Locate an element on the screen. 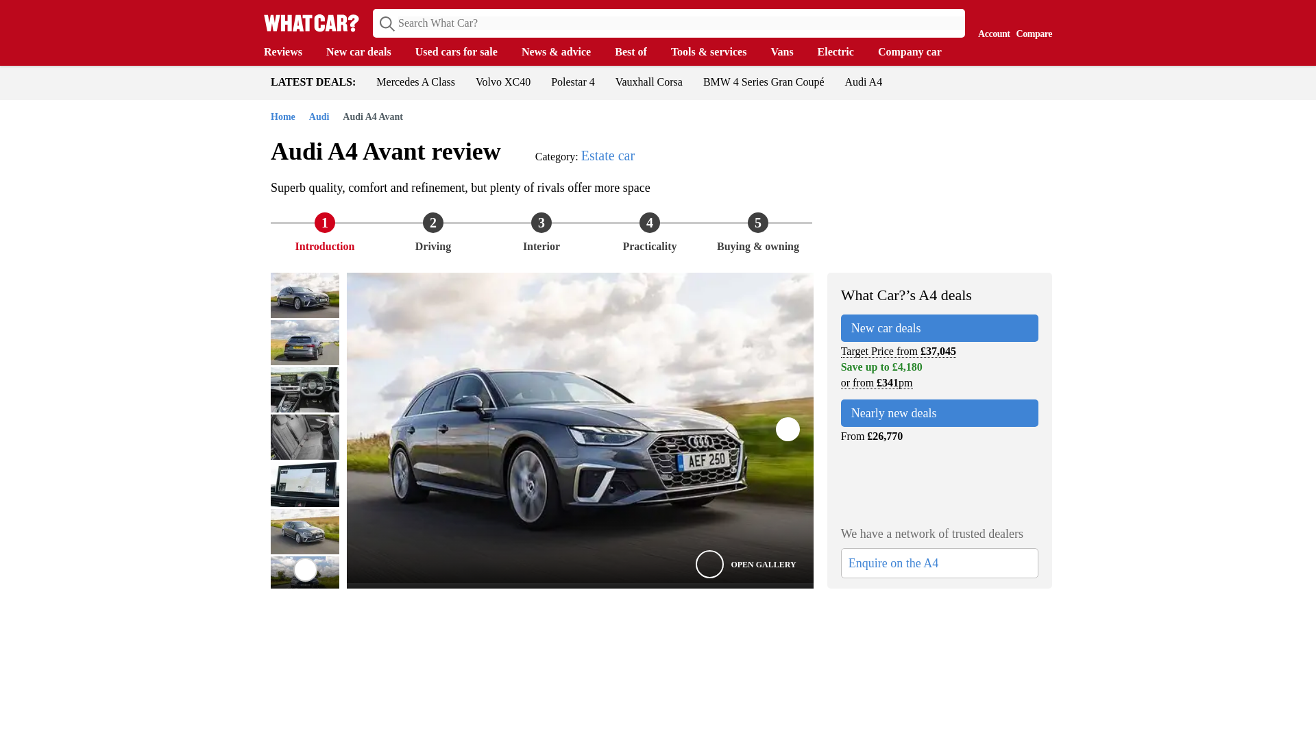 This screenshot has height=740, width=1316. New car deals is located at coordinates (366, 52).